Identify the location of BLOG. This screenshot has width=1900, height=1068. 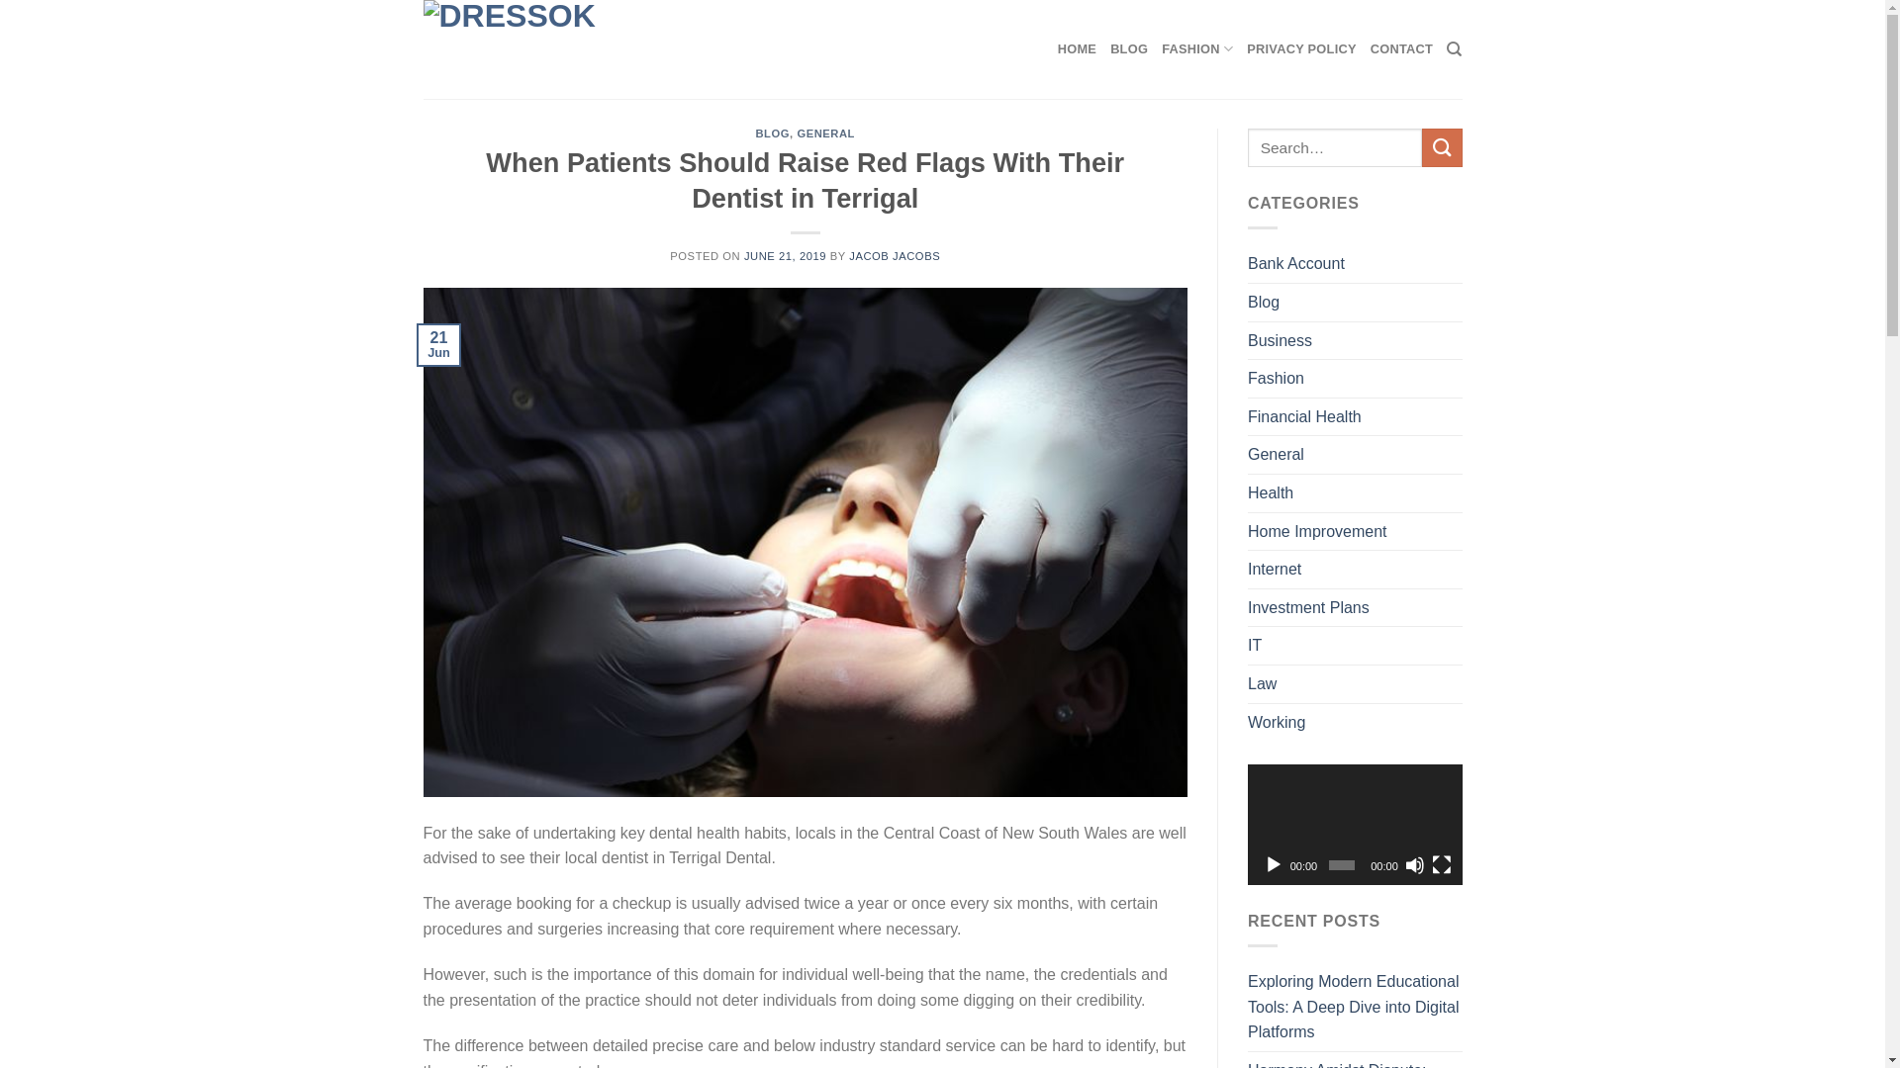
(772, 133).